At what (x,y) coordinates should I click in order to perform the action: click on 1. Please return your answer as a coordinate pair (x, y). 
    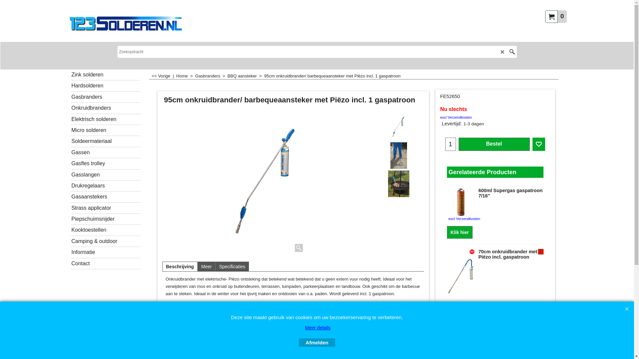
    Looking at the image, I should click on (450, 144).